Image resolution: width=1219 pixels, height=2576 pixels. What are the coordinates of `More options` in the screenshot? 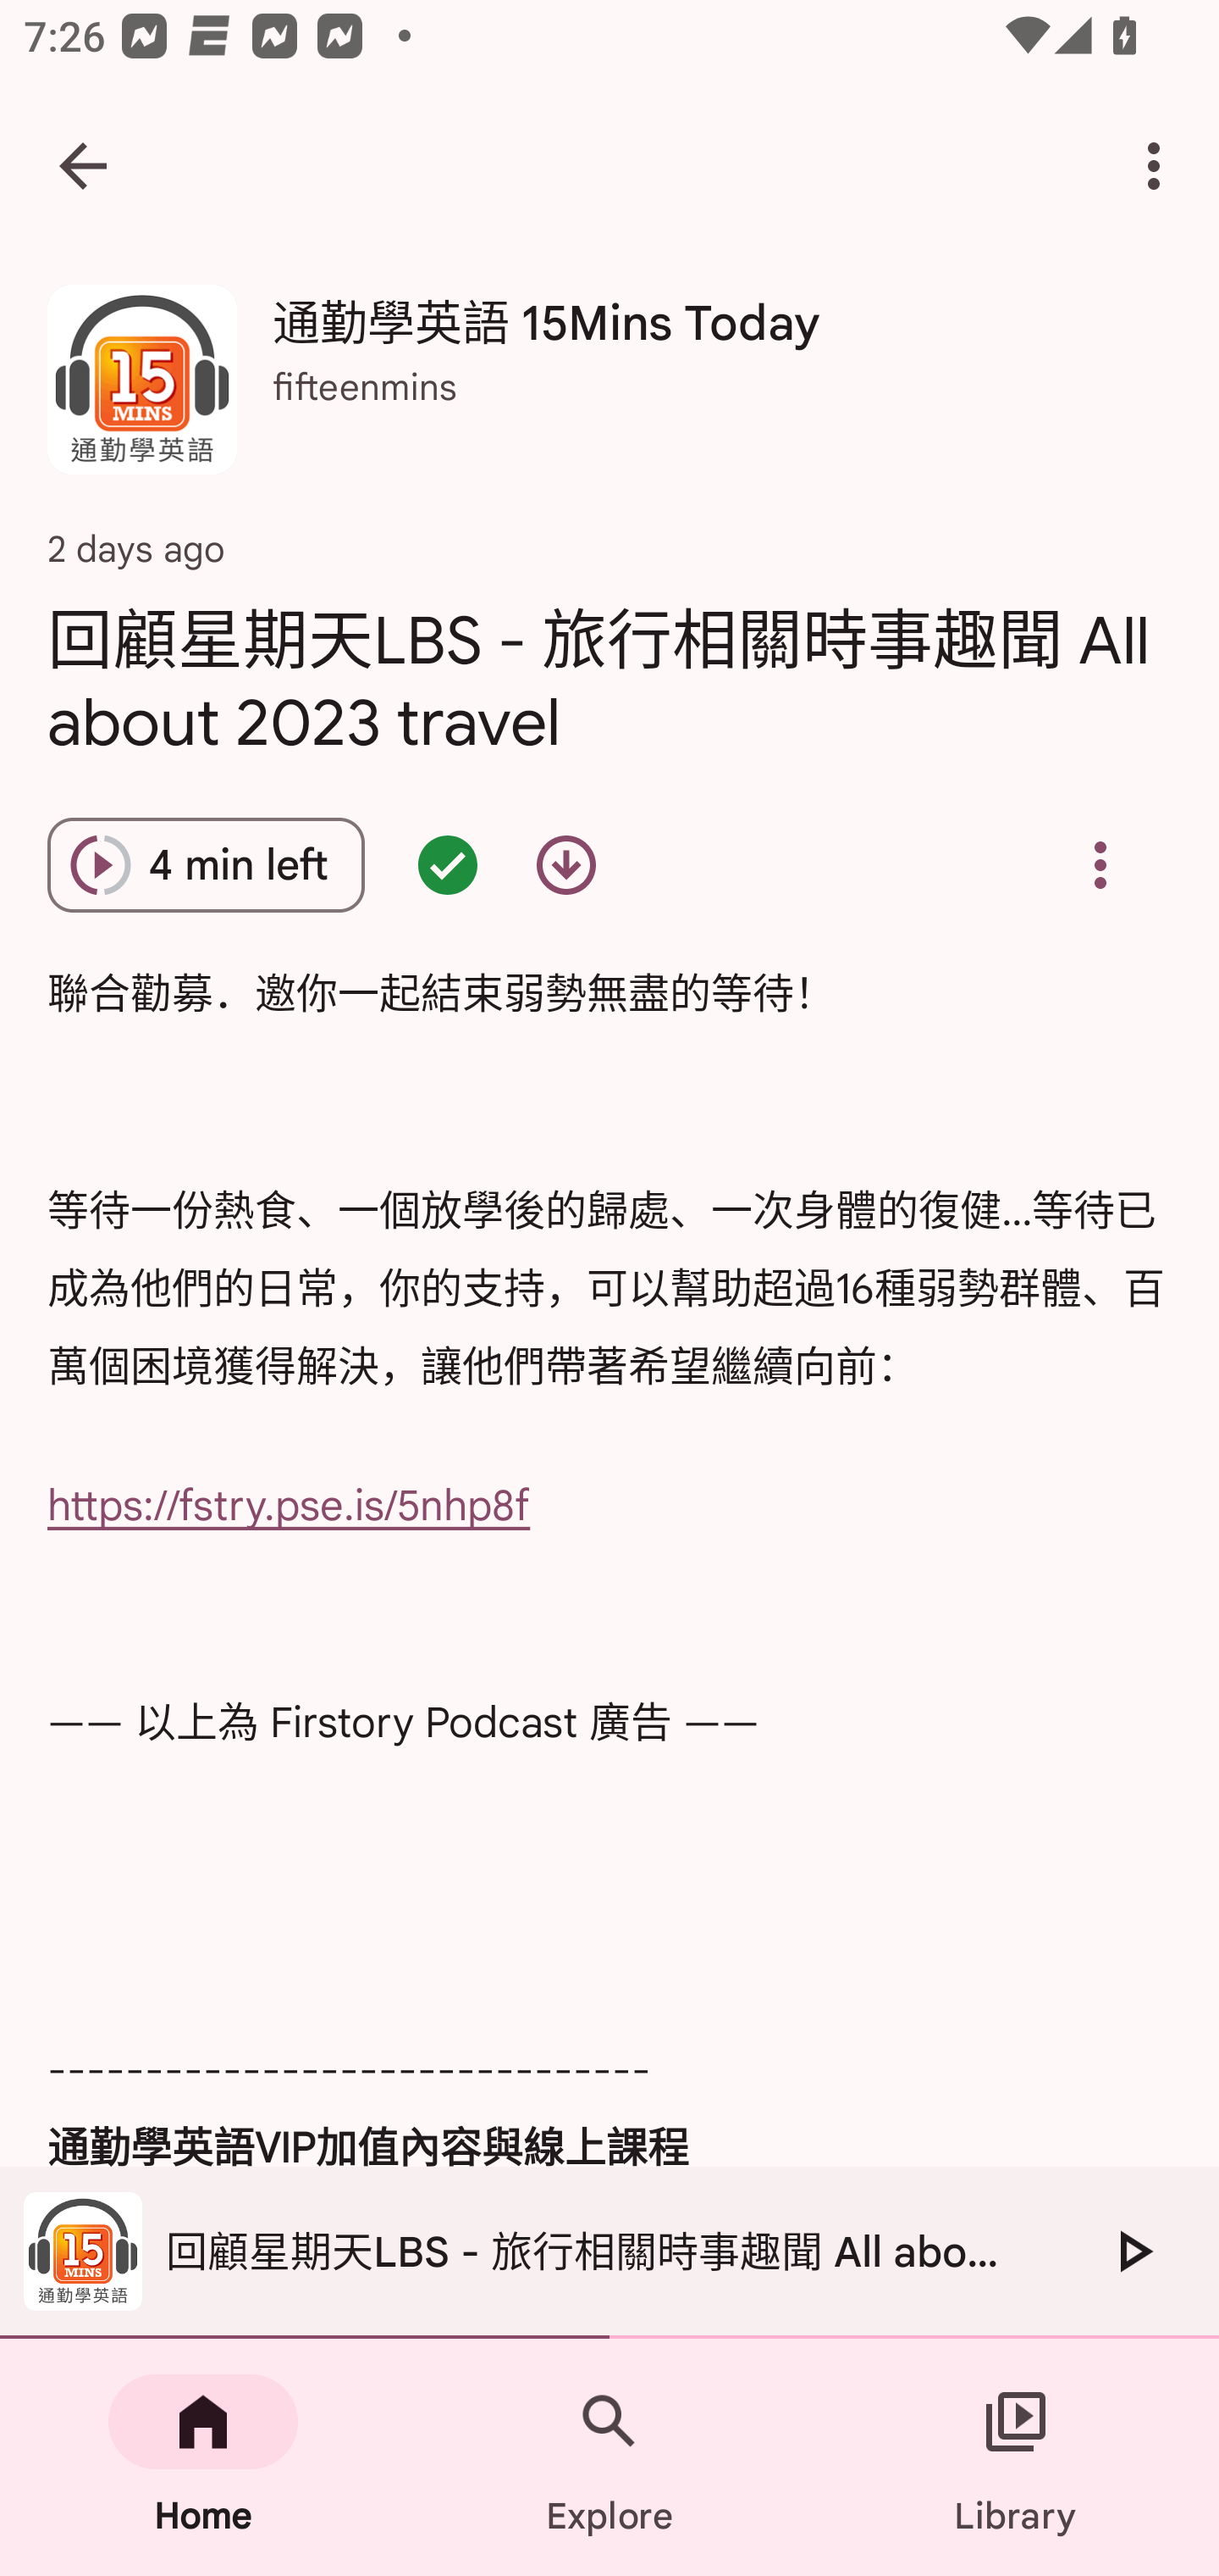 It's located at (1160, 166).